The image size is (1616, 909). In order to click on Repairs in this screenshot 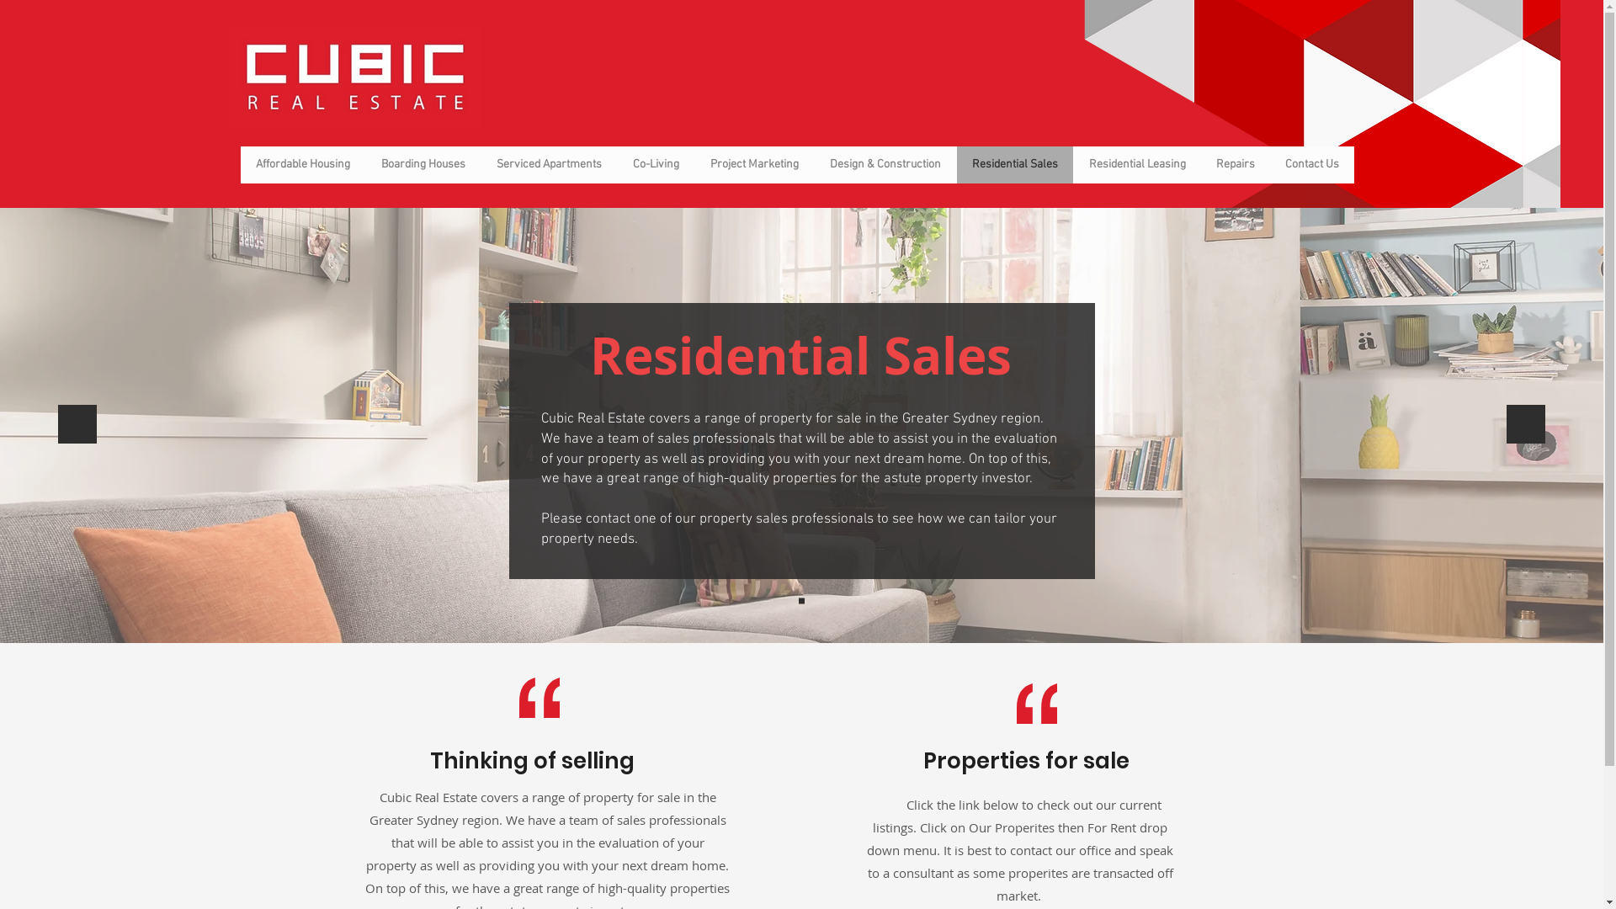, I will do `click(1235, 165)`.